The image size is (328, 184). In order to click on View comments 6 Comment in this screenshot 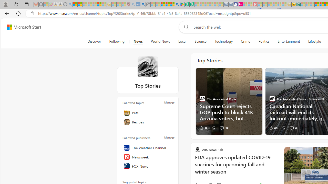, I will do `click(293, 128)`.